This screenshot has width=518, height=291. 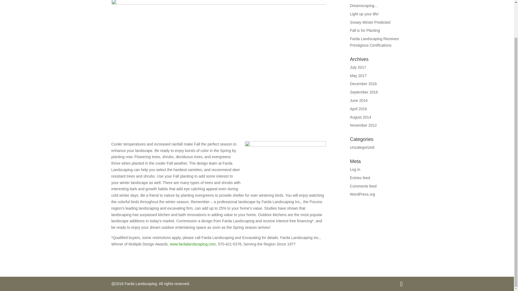 What do you see at coordinates (360, 178) in the screenshot?
I see `Entries feed` at bounding box center [360, 178].